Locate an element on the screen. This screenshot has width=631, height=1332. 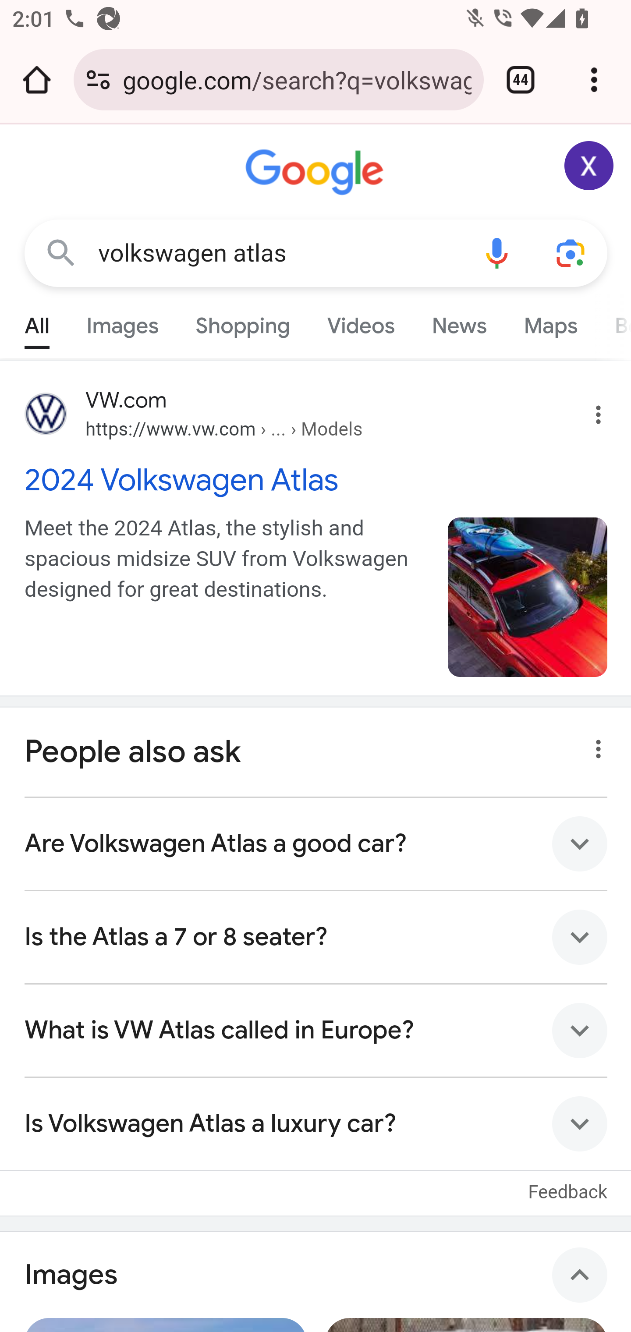
Connection is secure is located at coordinates (98, 80).